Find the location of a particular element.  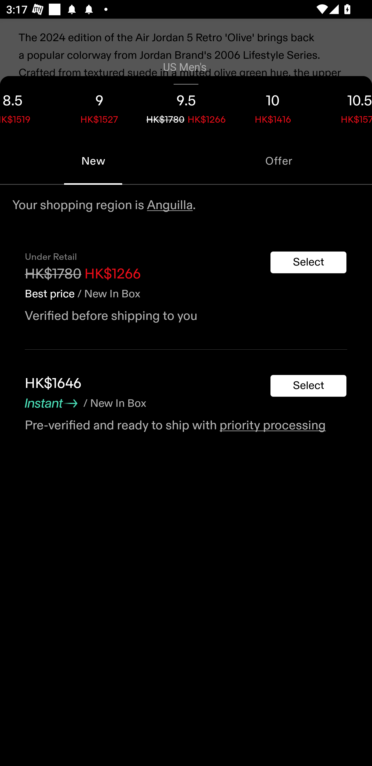

9.5 HK$1780 HK$1266 is located at coordinates (186, 107).